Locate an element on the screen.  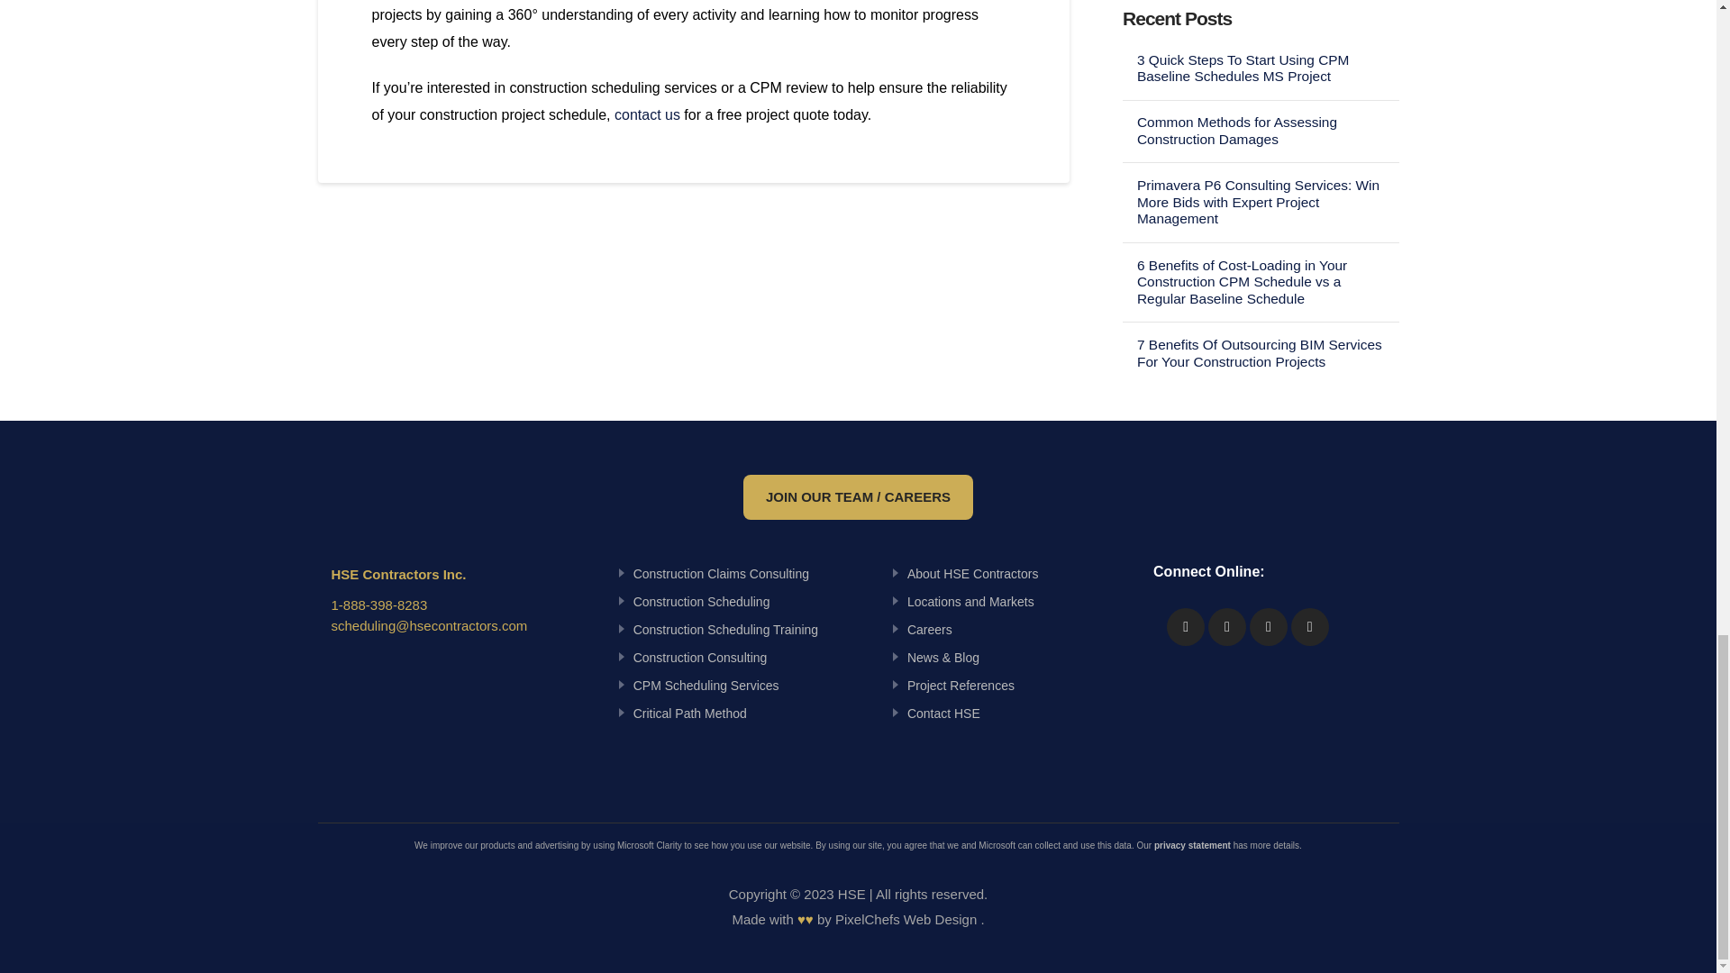
YouTube is located at coordinates (1268, 627).